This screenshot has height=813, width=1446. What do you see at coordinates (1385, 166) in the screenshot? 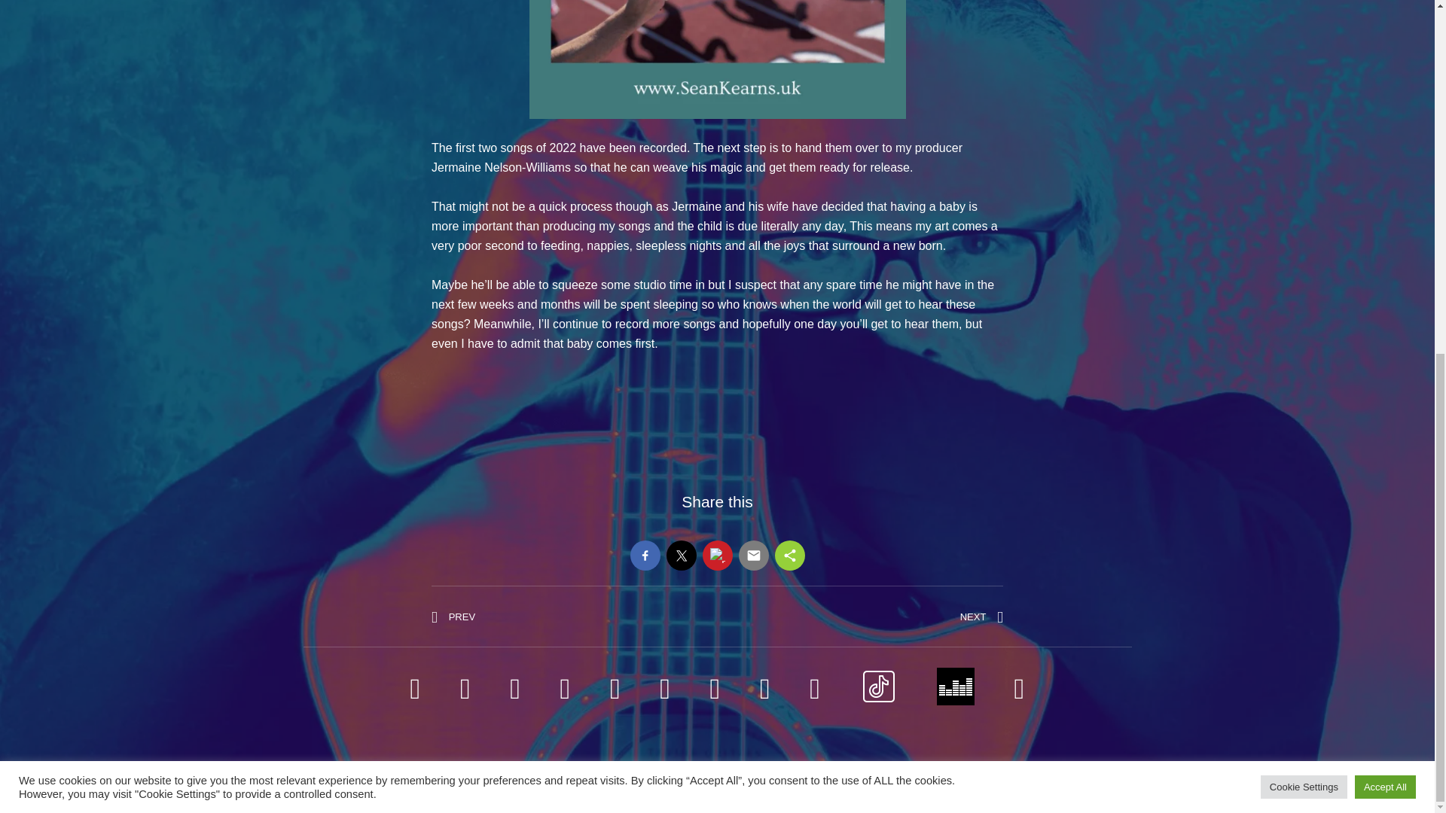
I see `Accept All` at bounding box center [1385, 166].